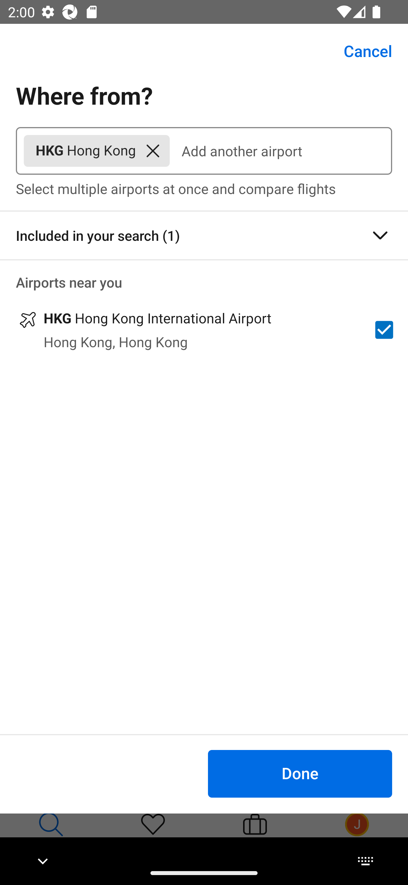 The height and width of the screenshot is (885, 408). Describe the element at coordinates (362, 51) in the screenshot. I see `Cancel` at that location.